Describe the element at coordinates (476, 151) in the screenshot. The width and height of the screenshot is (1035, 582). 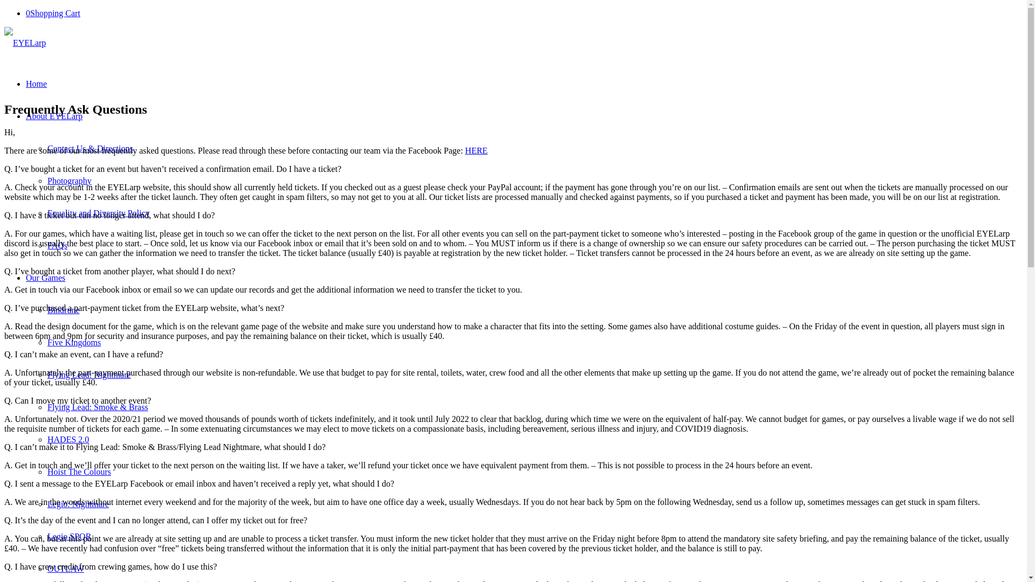
I see `HERE` at that location.